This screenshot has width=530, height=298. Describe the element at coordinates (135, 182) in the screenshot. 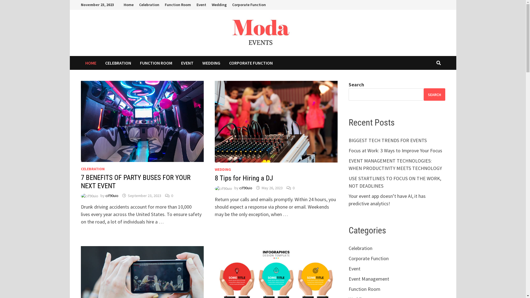

I see `7 BENEFITS OF PARTY BUSES FOR YOUR NEXT EVENT` at that location.